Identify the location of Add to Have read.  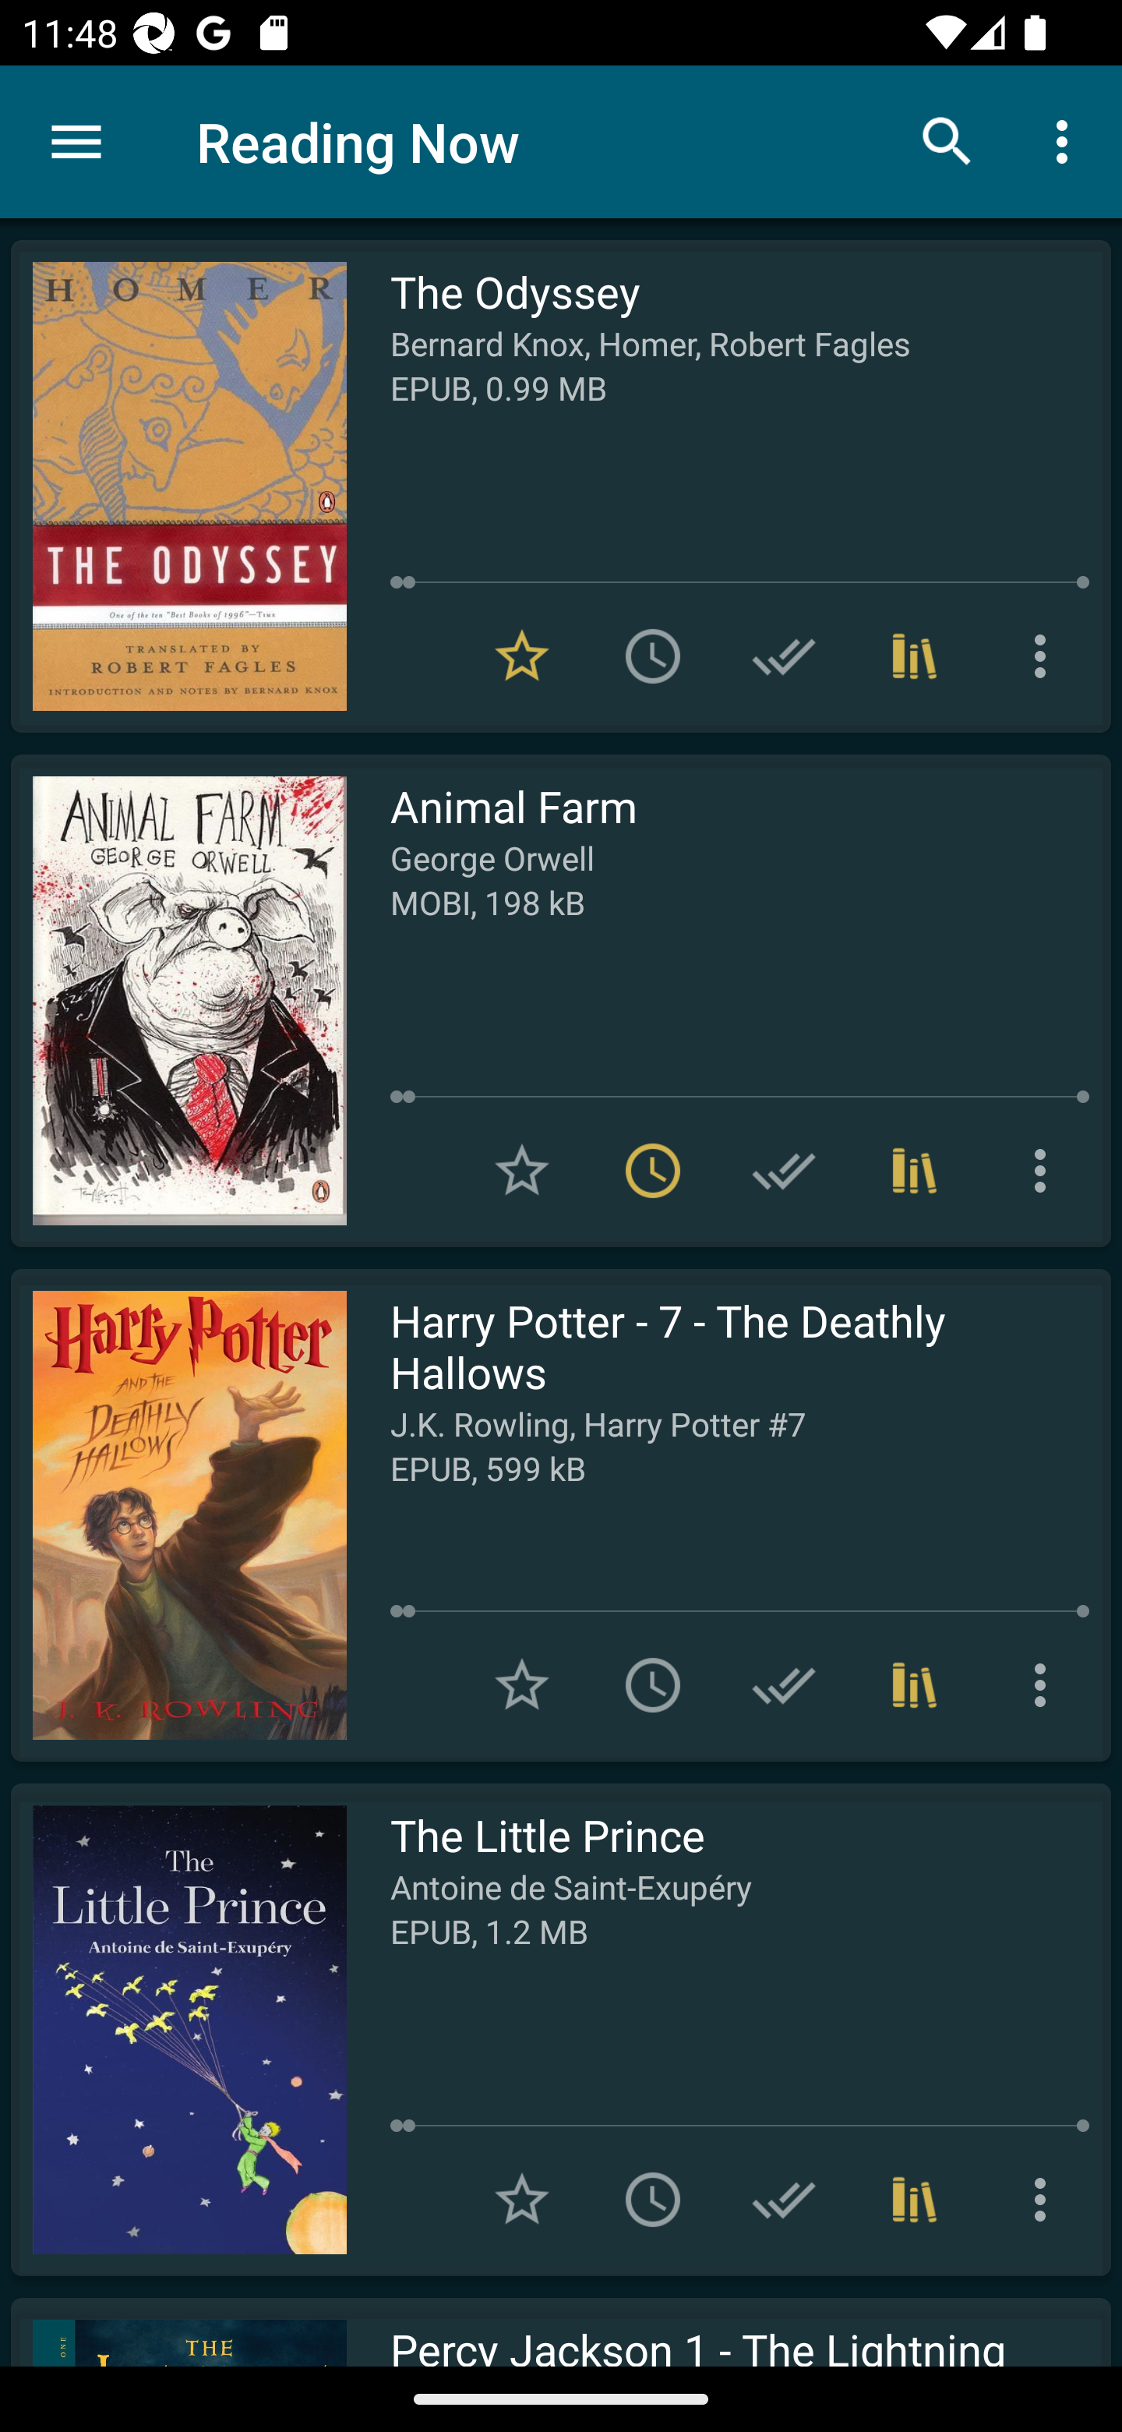
(784, 2200).